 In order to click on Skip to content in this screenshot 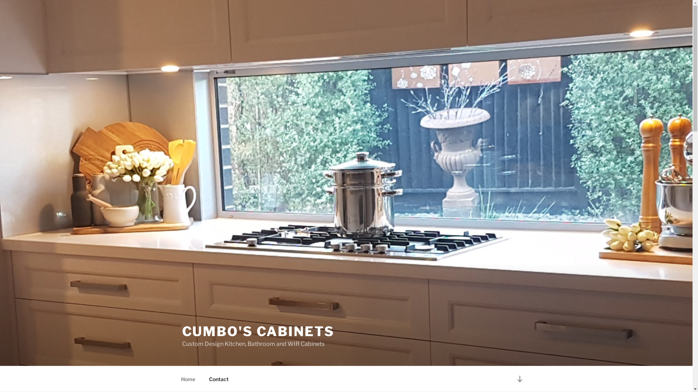, I will do `click(0, 0)`.